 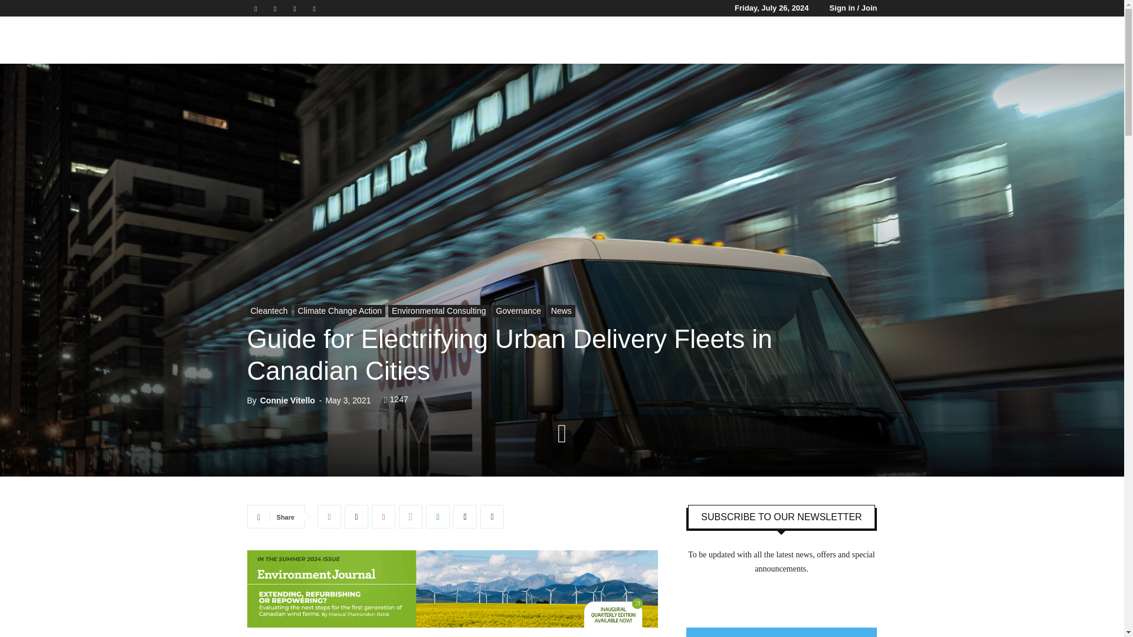 What do you see at coordinates (255, 8) in the screenshot?
I see `Facebook` at bounding box center [255, 8].